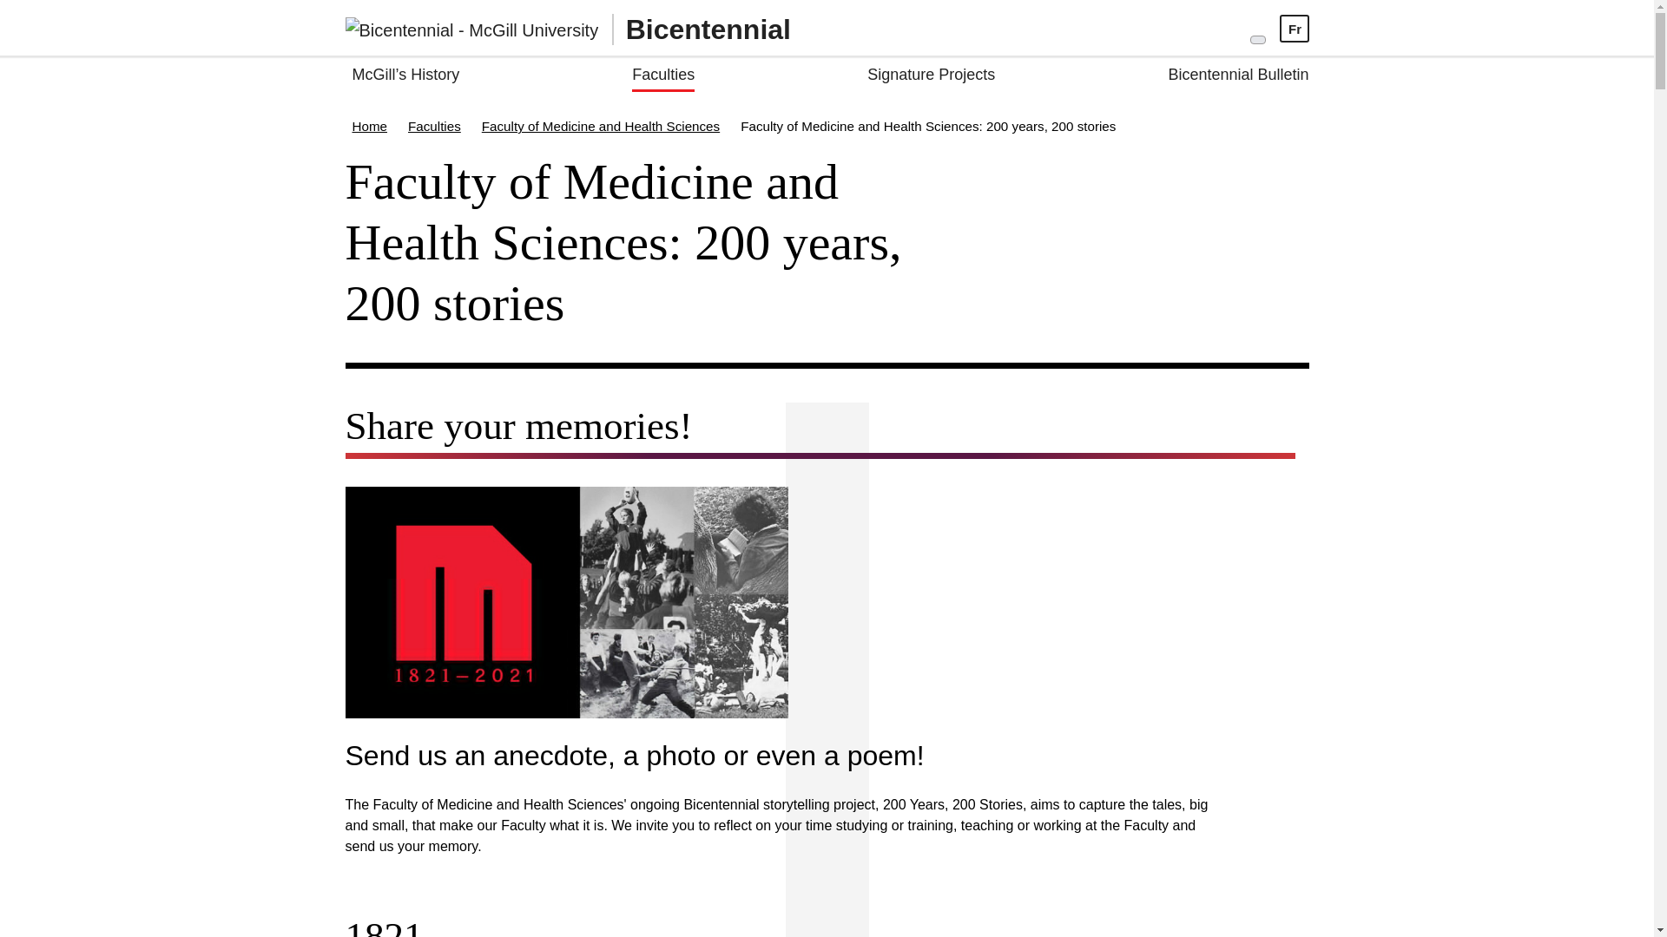 This screenshot has height=937, width=1667. Describe the element at coordinates (663, 76) in the screenshot. I see `Faculties` at that location.